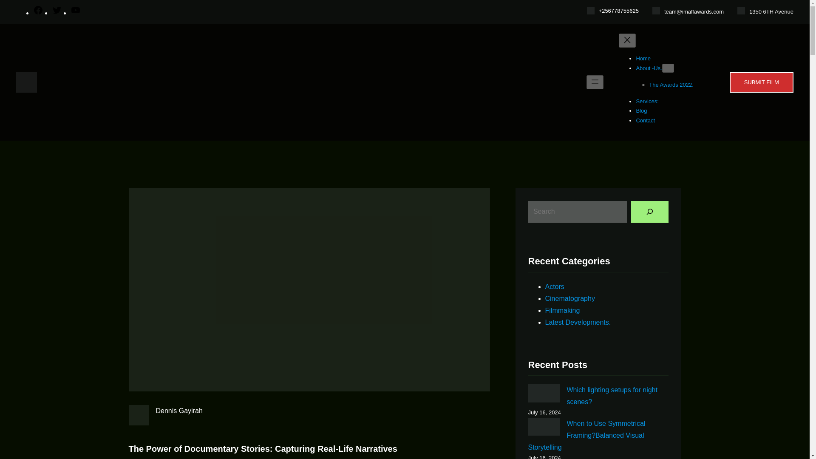  Describe the element at coordinates (57, 13) in the screenshot. I see `Twitter` at that location.